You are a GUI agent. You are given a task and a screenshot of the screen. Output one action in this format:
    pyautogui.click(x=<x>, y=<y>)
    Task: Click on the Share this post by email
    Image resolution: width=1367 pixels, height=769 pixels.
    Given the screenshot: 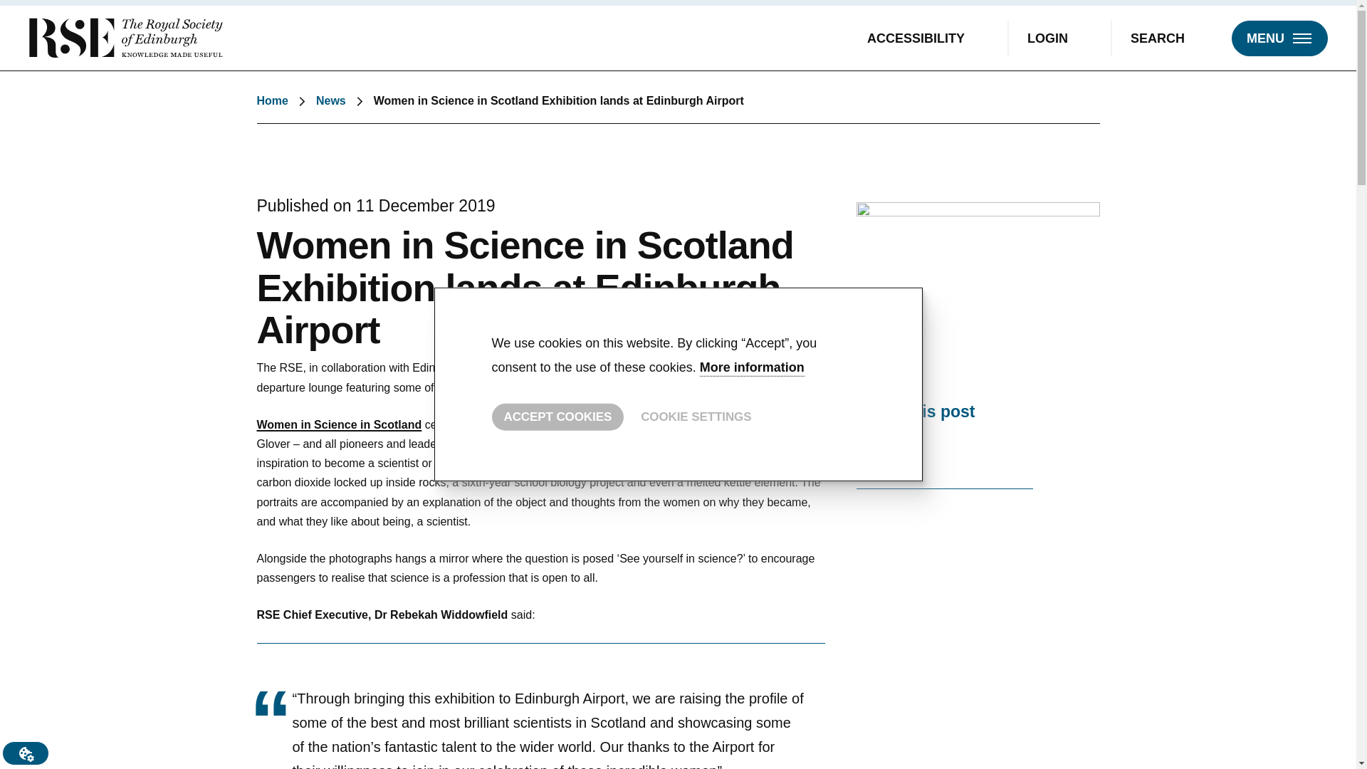 What is the action you would take?
    pyautogui.click(x=1022, y=451)
    